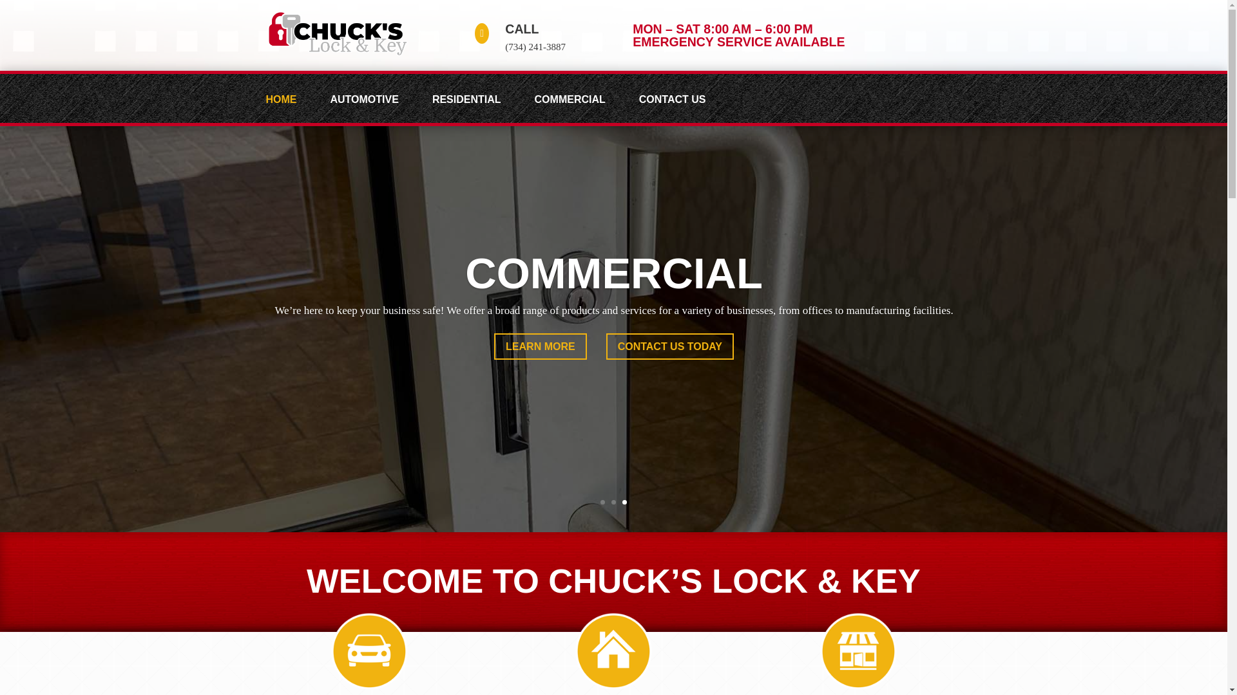 This screenshot has width=1237, height=695. I want to click on CALL, so click(521, 28).